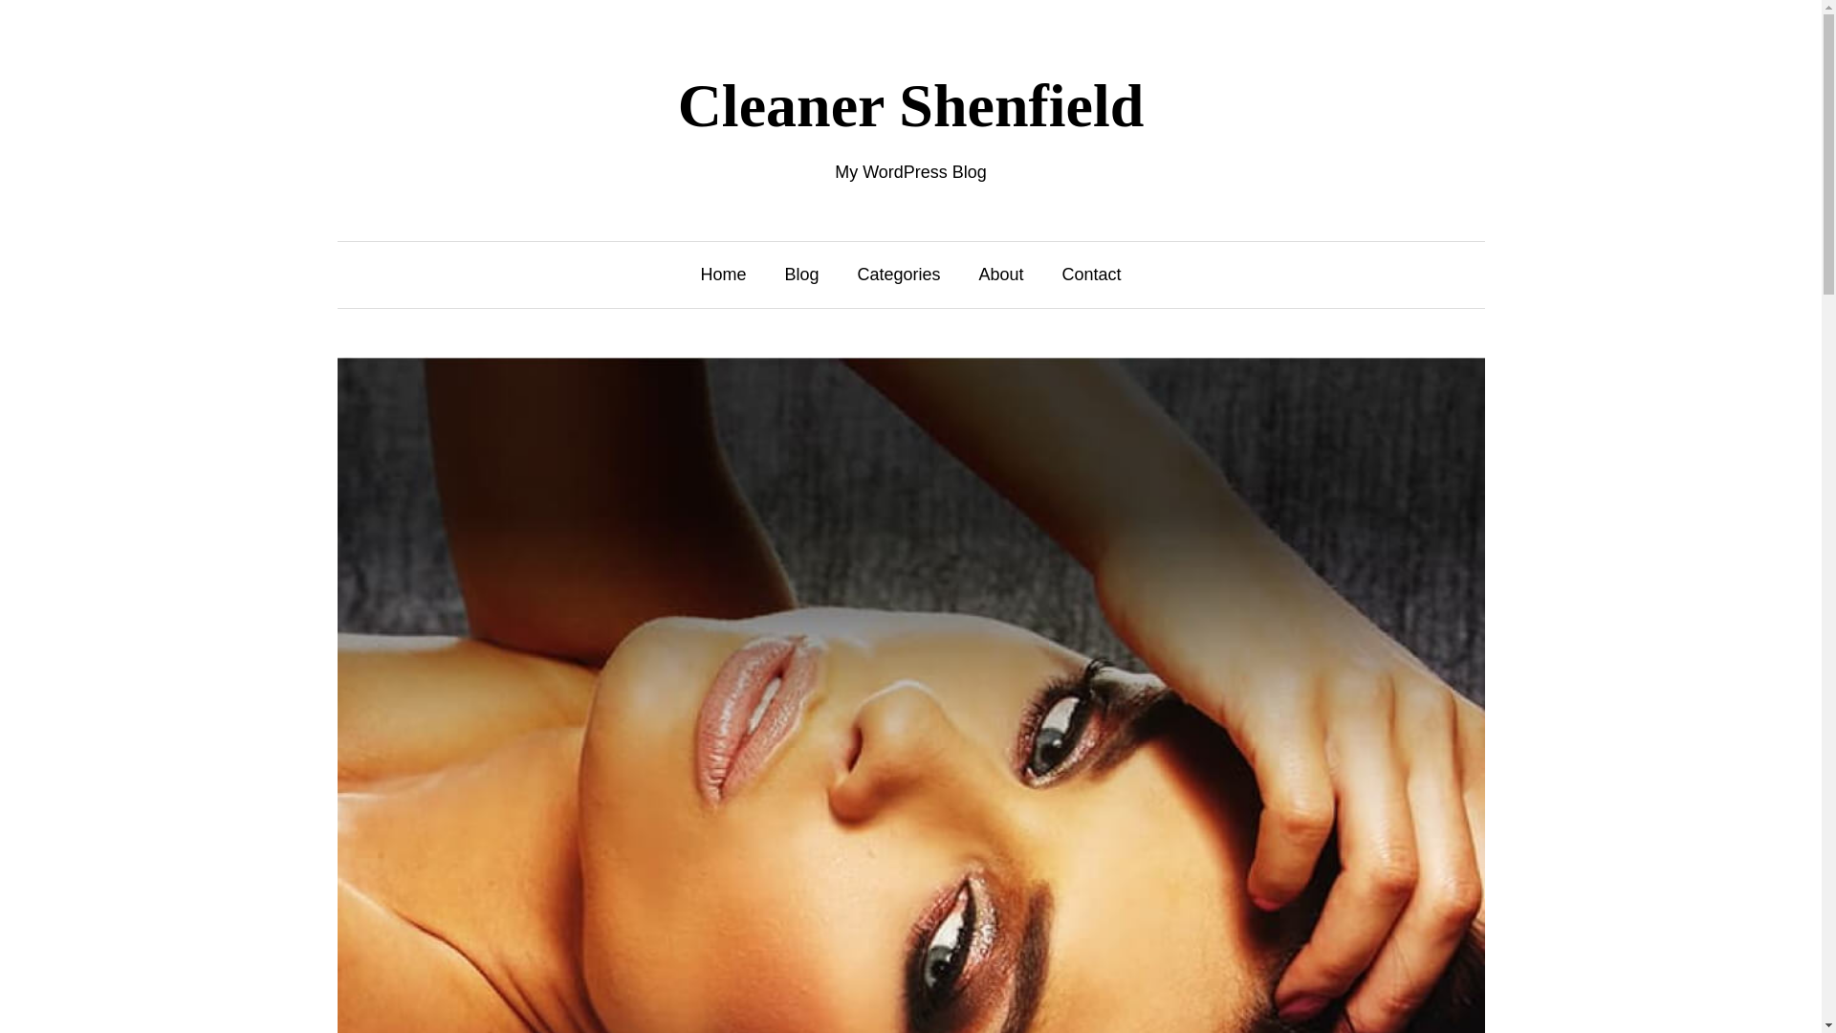  Describe the element at coordinates (910, 105) in the screenshot. I see `Cleaner Shenfield` at that location.